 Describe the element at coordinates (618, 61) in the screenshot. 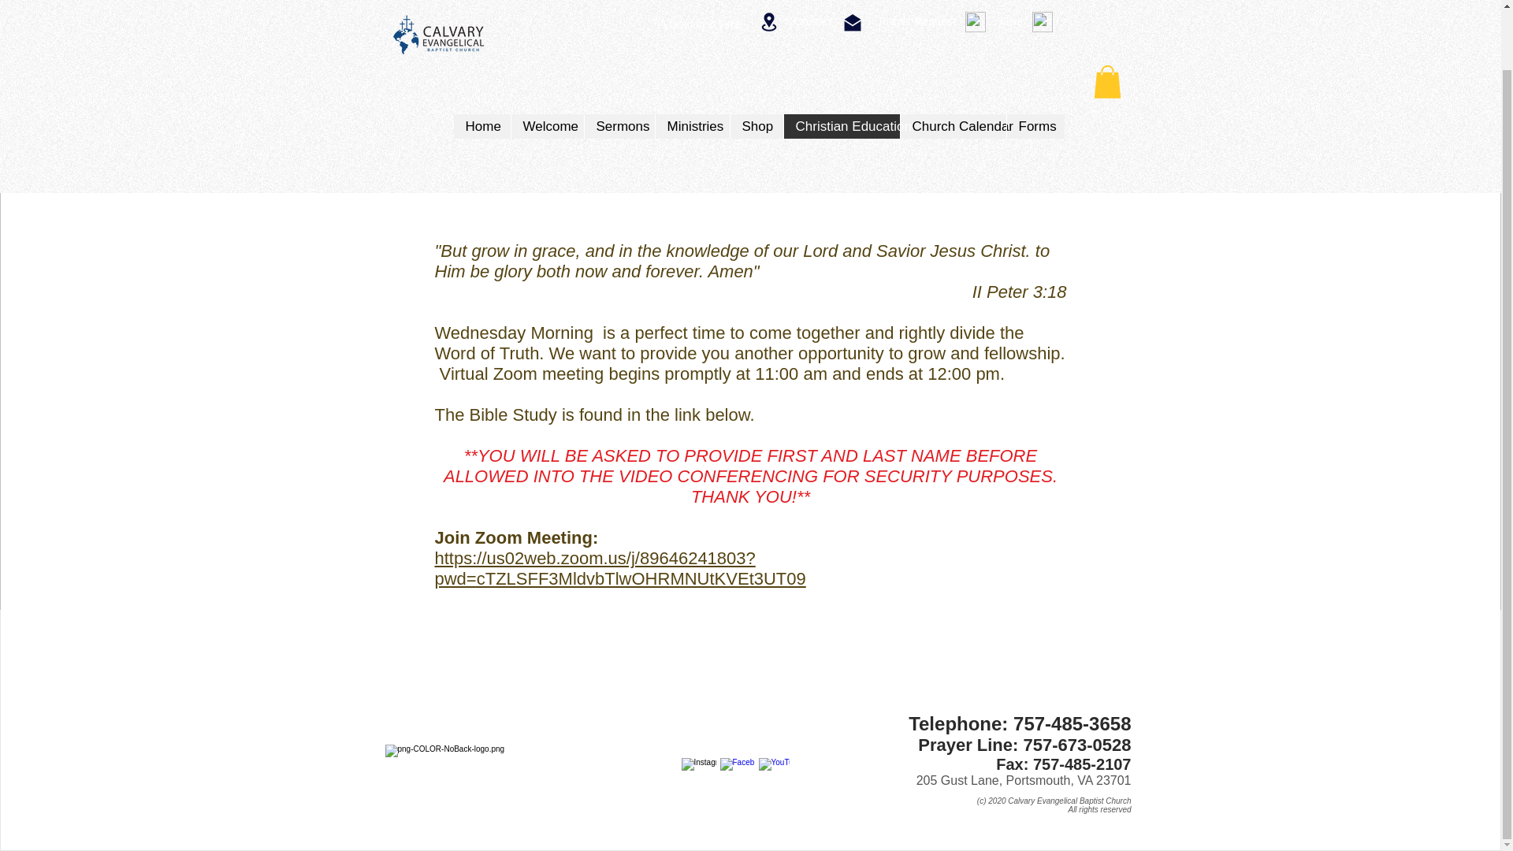

I see `Sermons` at that location.